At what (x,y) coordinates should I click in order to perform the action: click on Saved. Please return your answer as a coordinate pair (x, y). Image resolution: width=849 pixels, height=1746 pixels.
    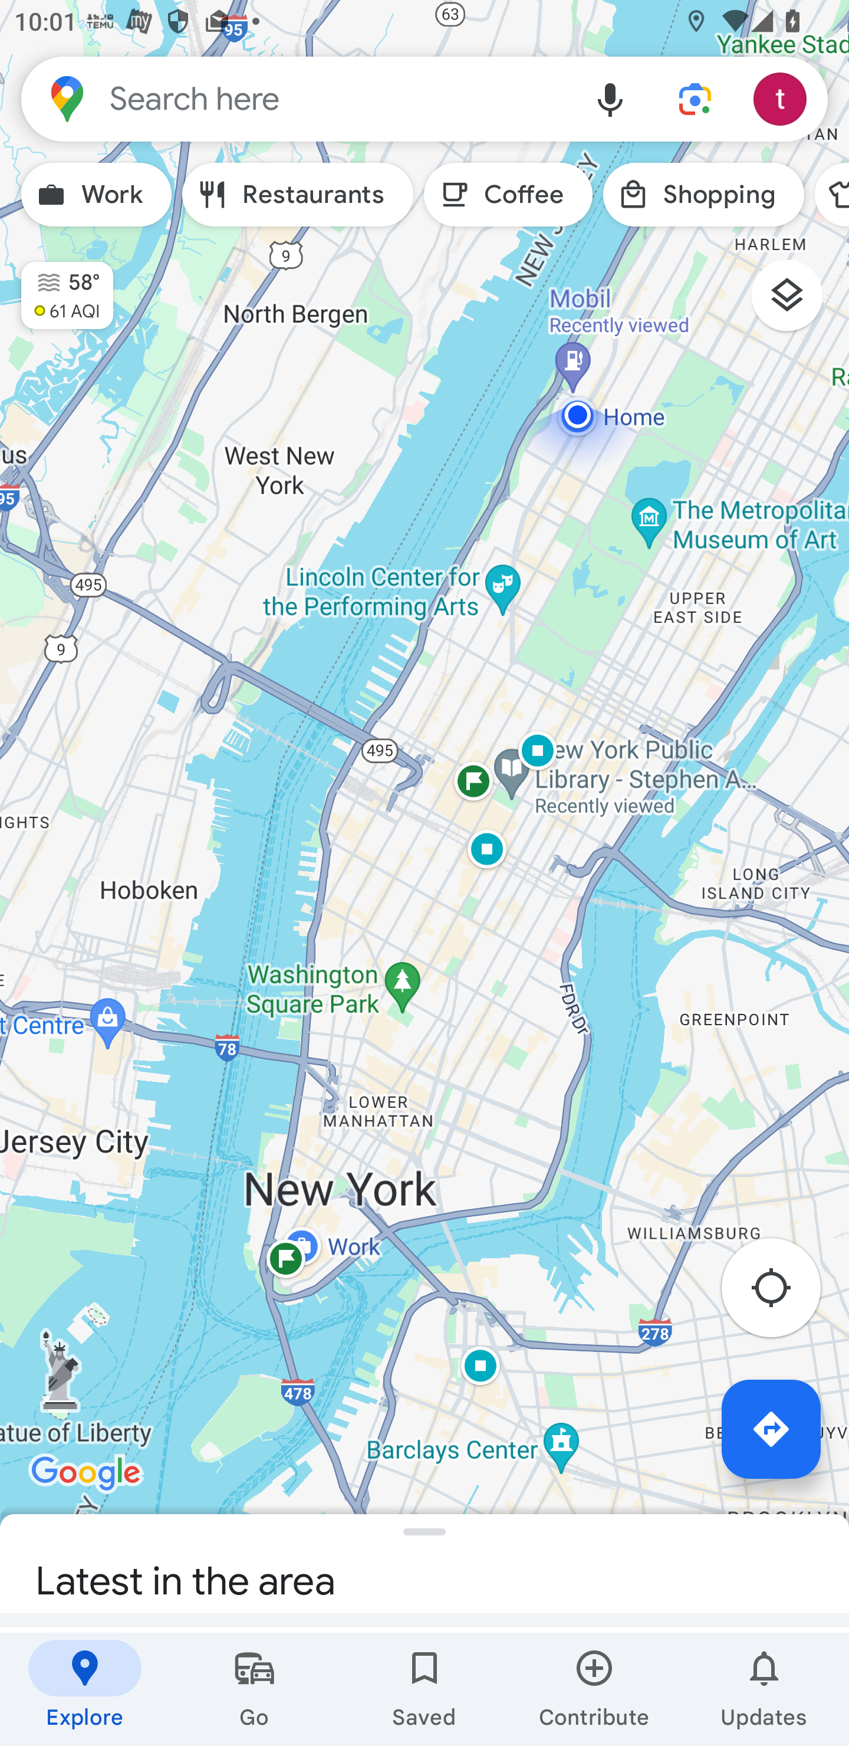
    Looking at the image, I should click on (424, 1689).